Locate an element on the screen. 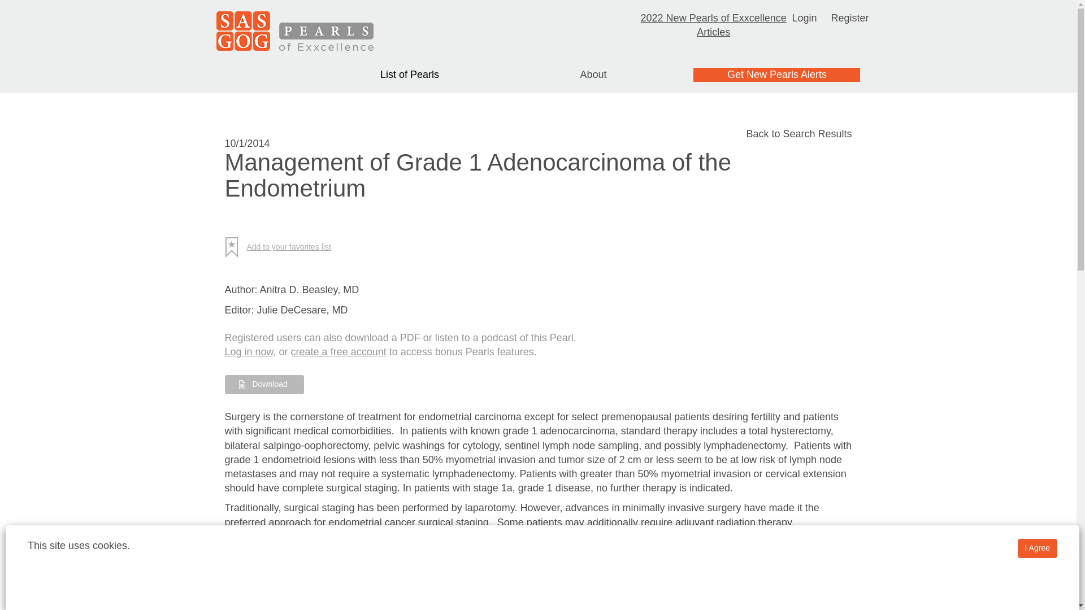  Log in now is located at coordinates (249, 351).